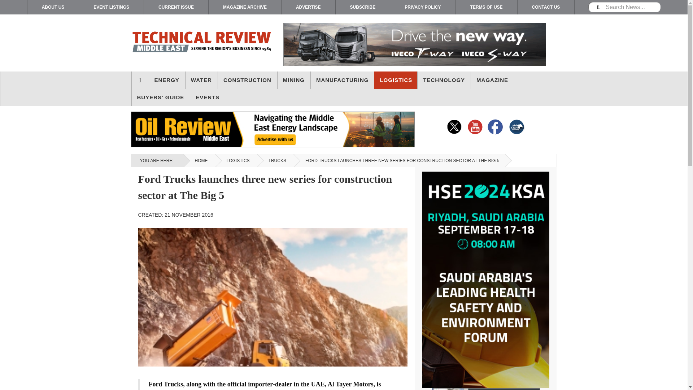 The image size is (693, 390). What do you see at coordinates (201, 43) in the screenshot?
I see `Technical Review Middle East` at bounding box center [201, 43].